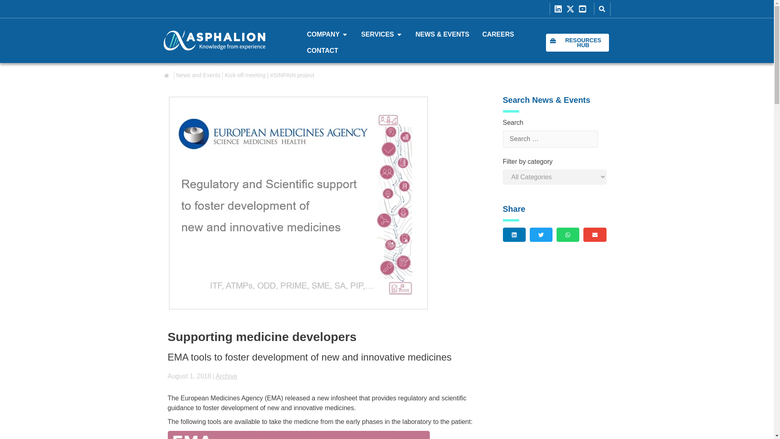  What do you see at coordinates (572, 9) in the screenshot?
I see `Go to Twitter` at bounding box center [572, 9].